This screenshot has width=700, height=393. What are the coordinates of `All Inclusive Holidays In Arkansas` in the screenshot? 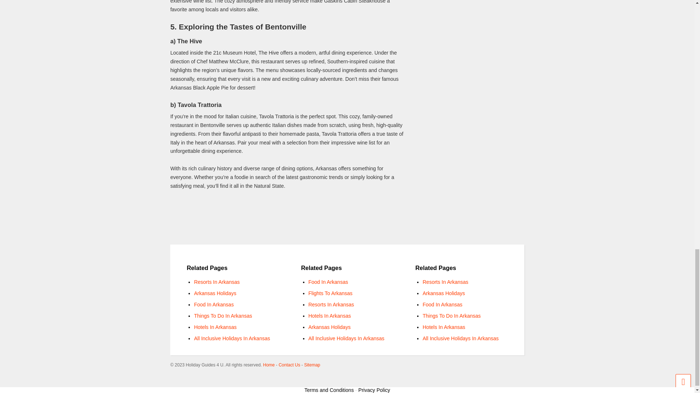 It's located at (346, 338).